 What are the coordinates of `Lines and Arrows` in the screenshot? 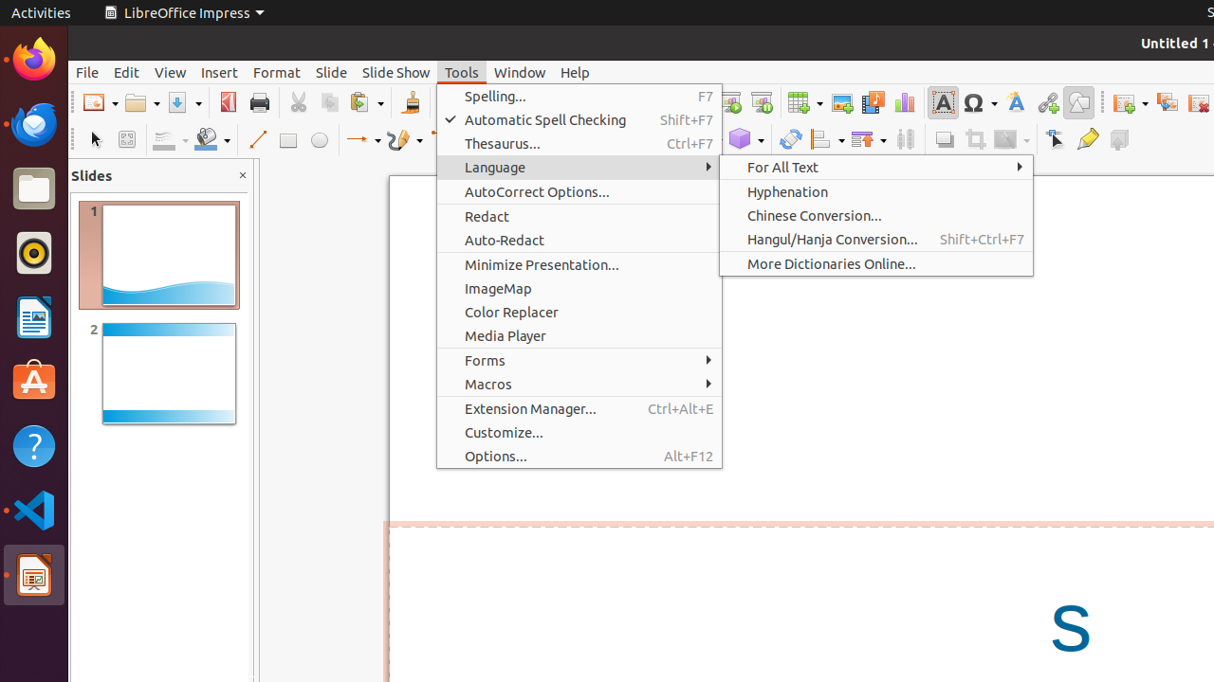 It's located at (363, 140).